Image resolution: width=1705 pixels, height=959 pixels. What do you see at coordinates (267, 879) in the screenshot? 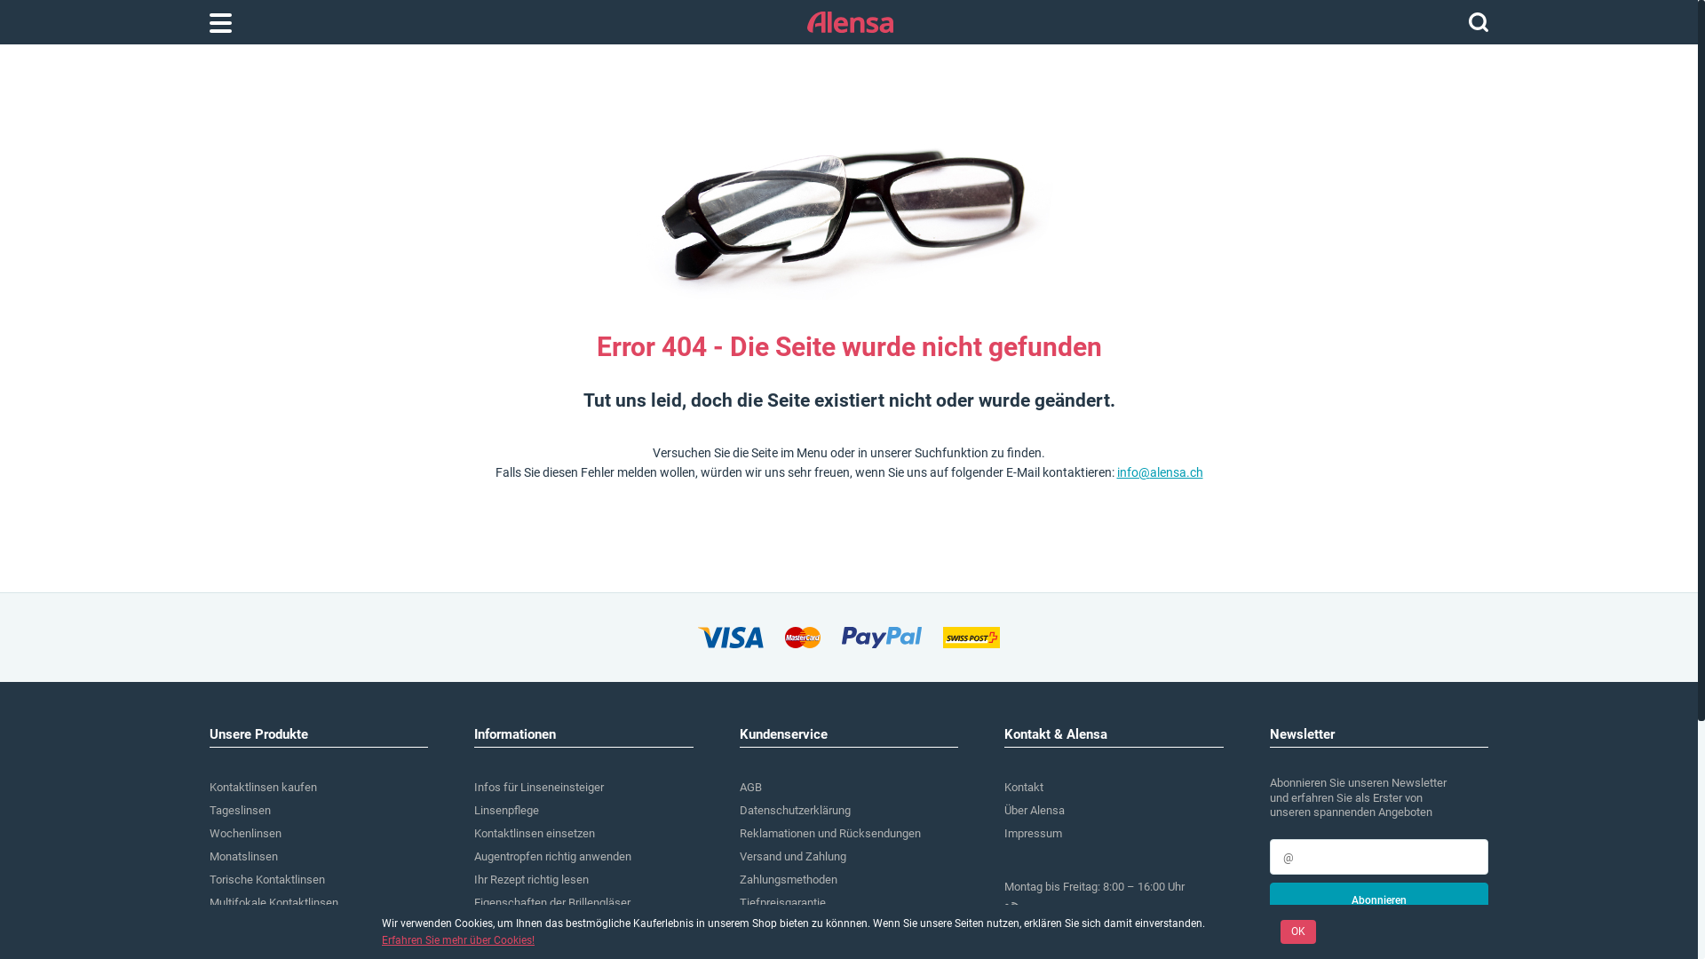
I see `Torische Kontaktlinsen` at bounding box center [267, 879].